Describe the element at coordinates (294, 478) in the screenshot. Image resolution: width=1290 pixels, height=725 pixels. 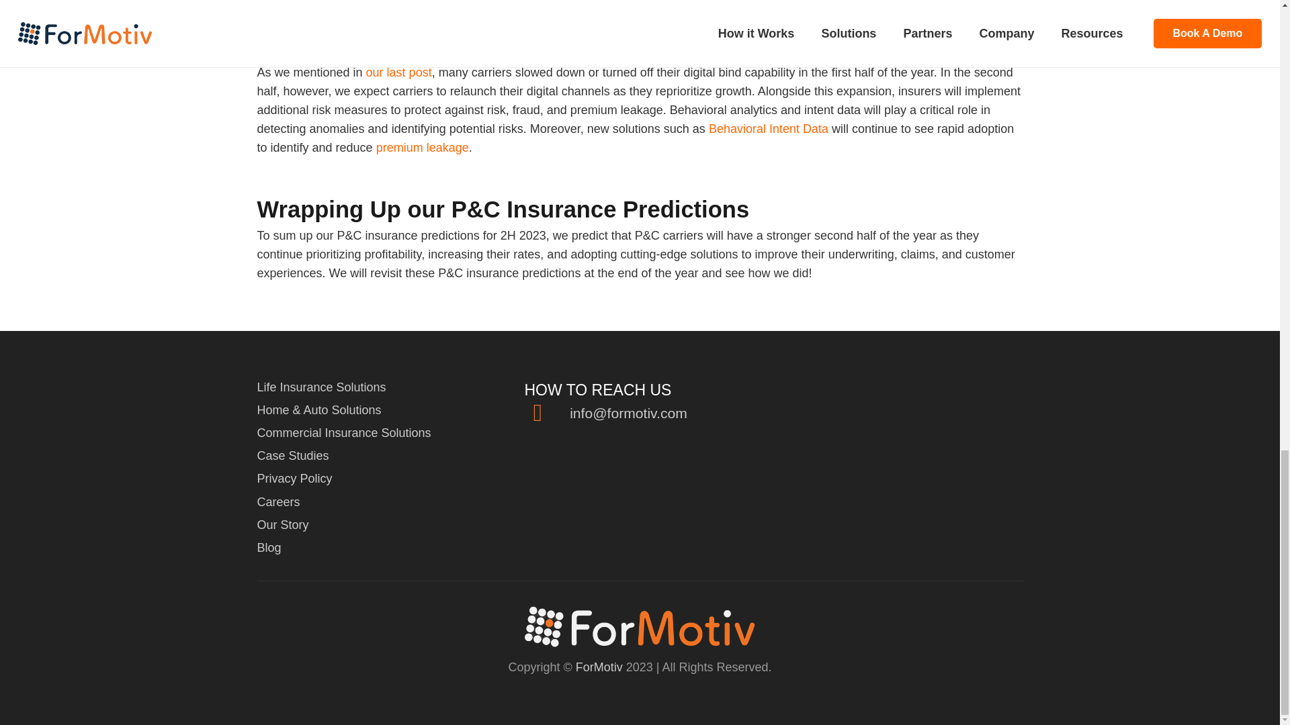
I see `Privacy Policy` at that location.